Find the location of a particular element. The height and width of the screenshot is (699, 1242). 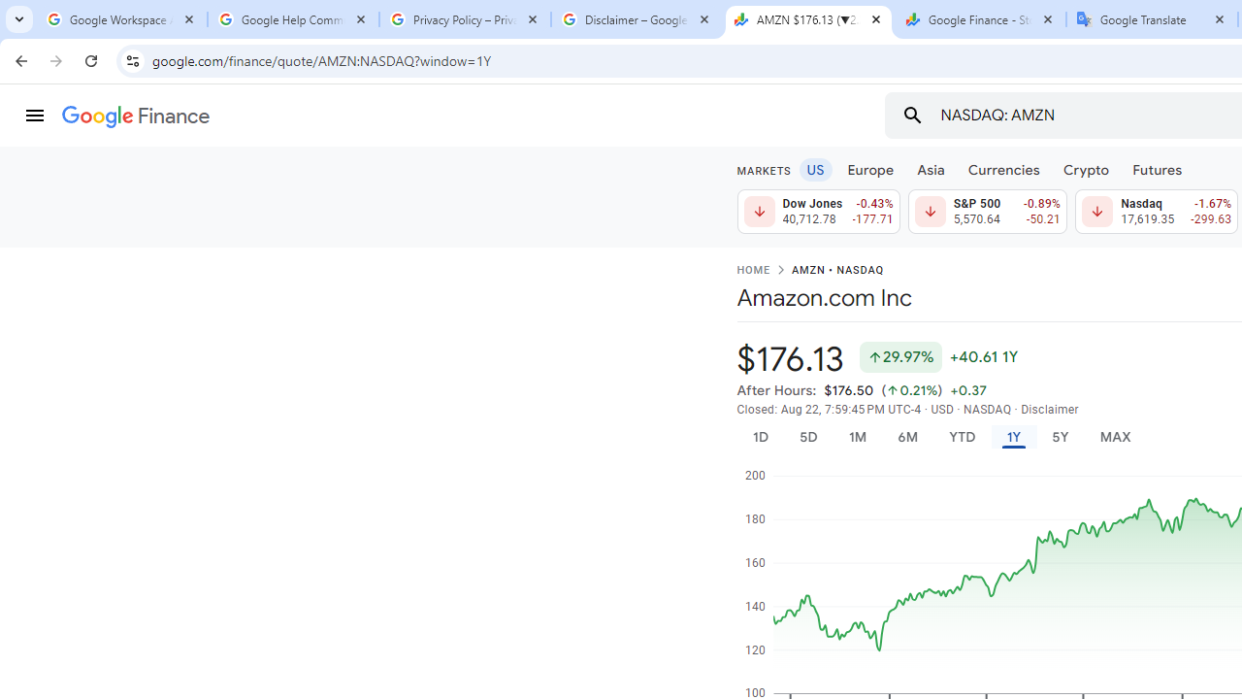

Currencies is located at coordinates (1003, 169).